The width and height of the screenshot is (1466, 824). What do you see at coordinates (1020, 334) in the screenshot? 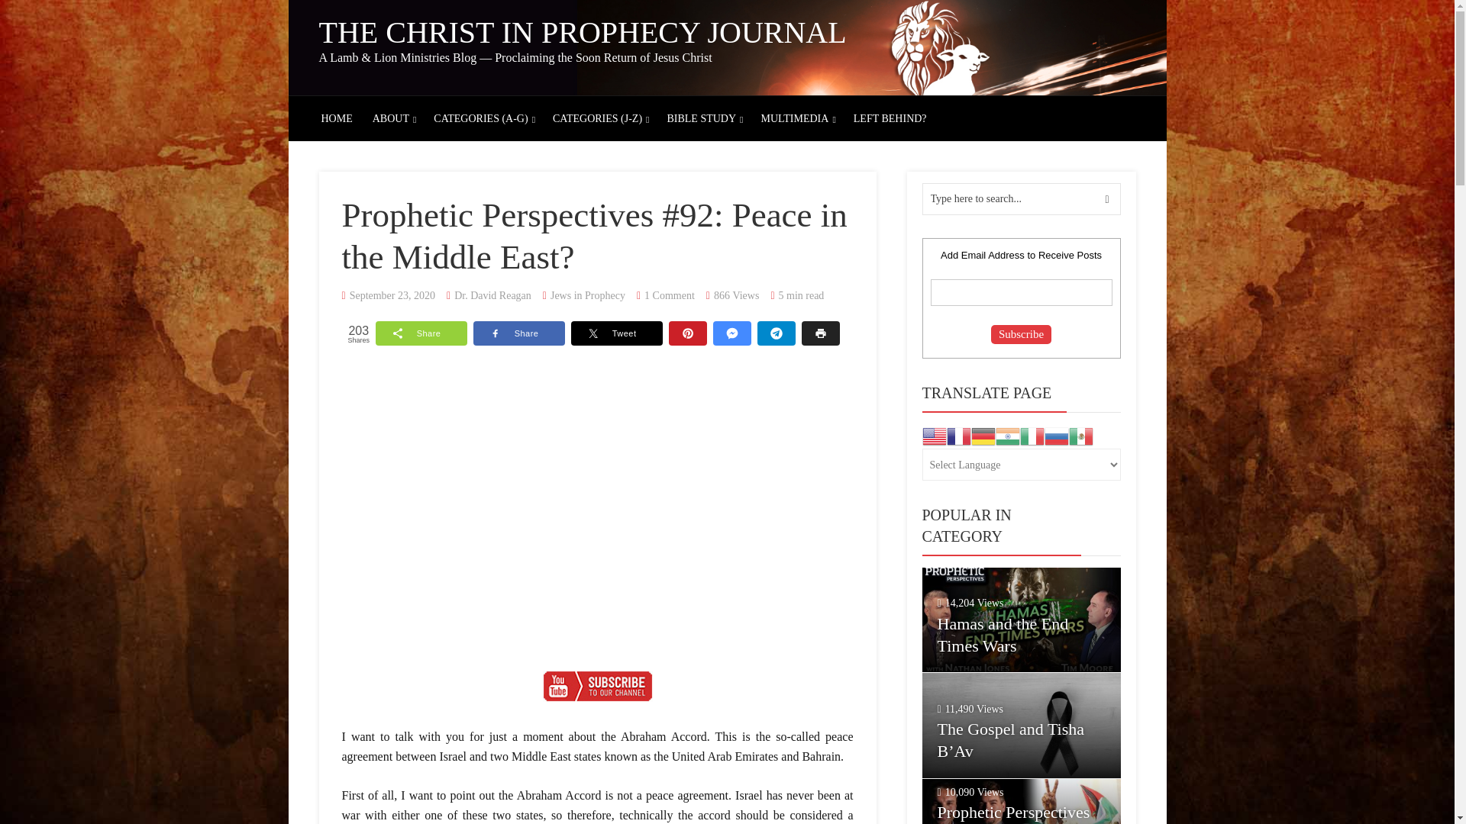
I see `Subscribe` at bounding box center [1020, 334].